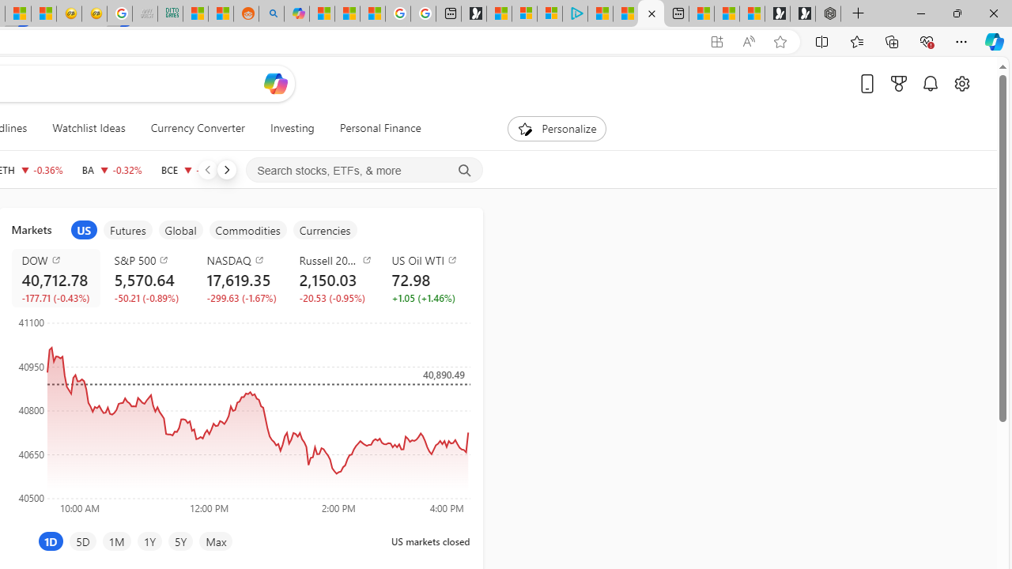 This screenshot has width=1012, height=569. Describe the element at coordinates (802, 14) in the screenshot. I see `Play Free Online Games | Games from Microsoft Start` at that location.